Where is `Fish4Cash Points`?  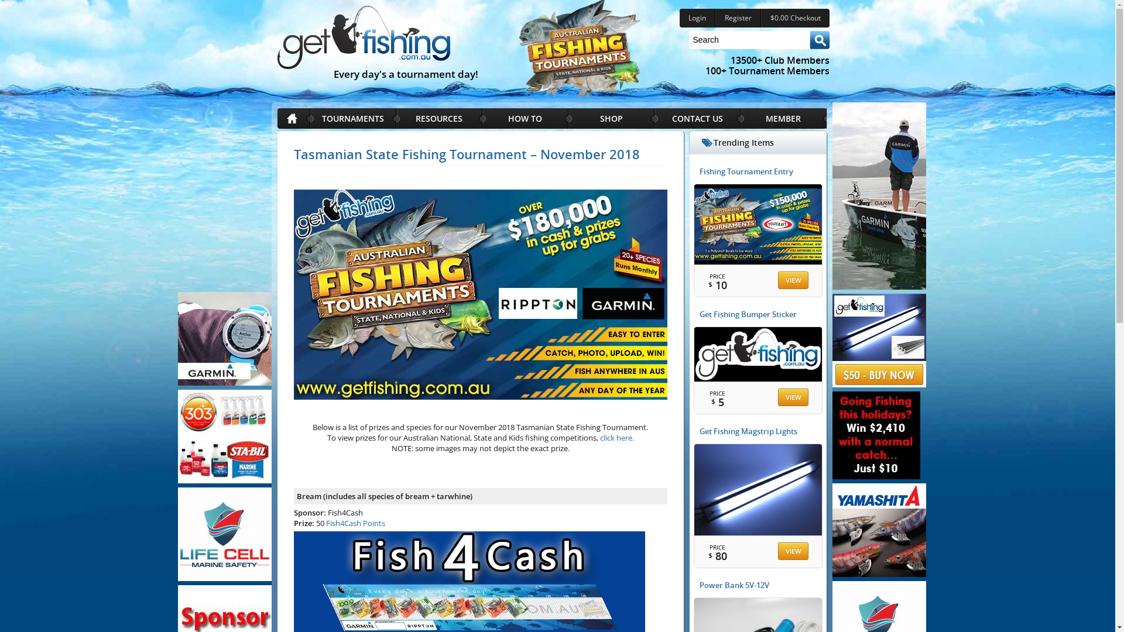
Fish4Cash Points is located at coordinates (356, 523).